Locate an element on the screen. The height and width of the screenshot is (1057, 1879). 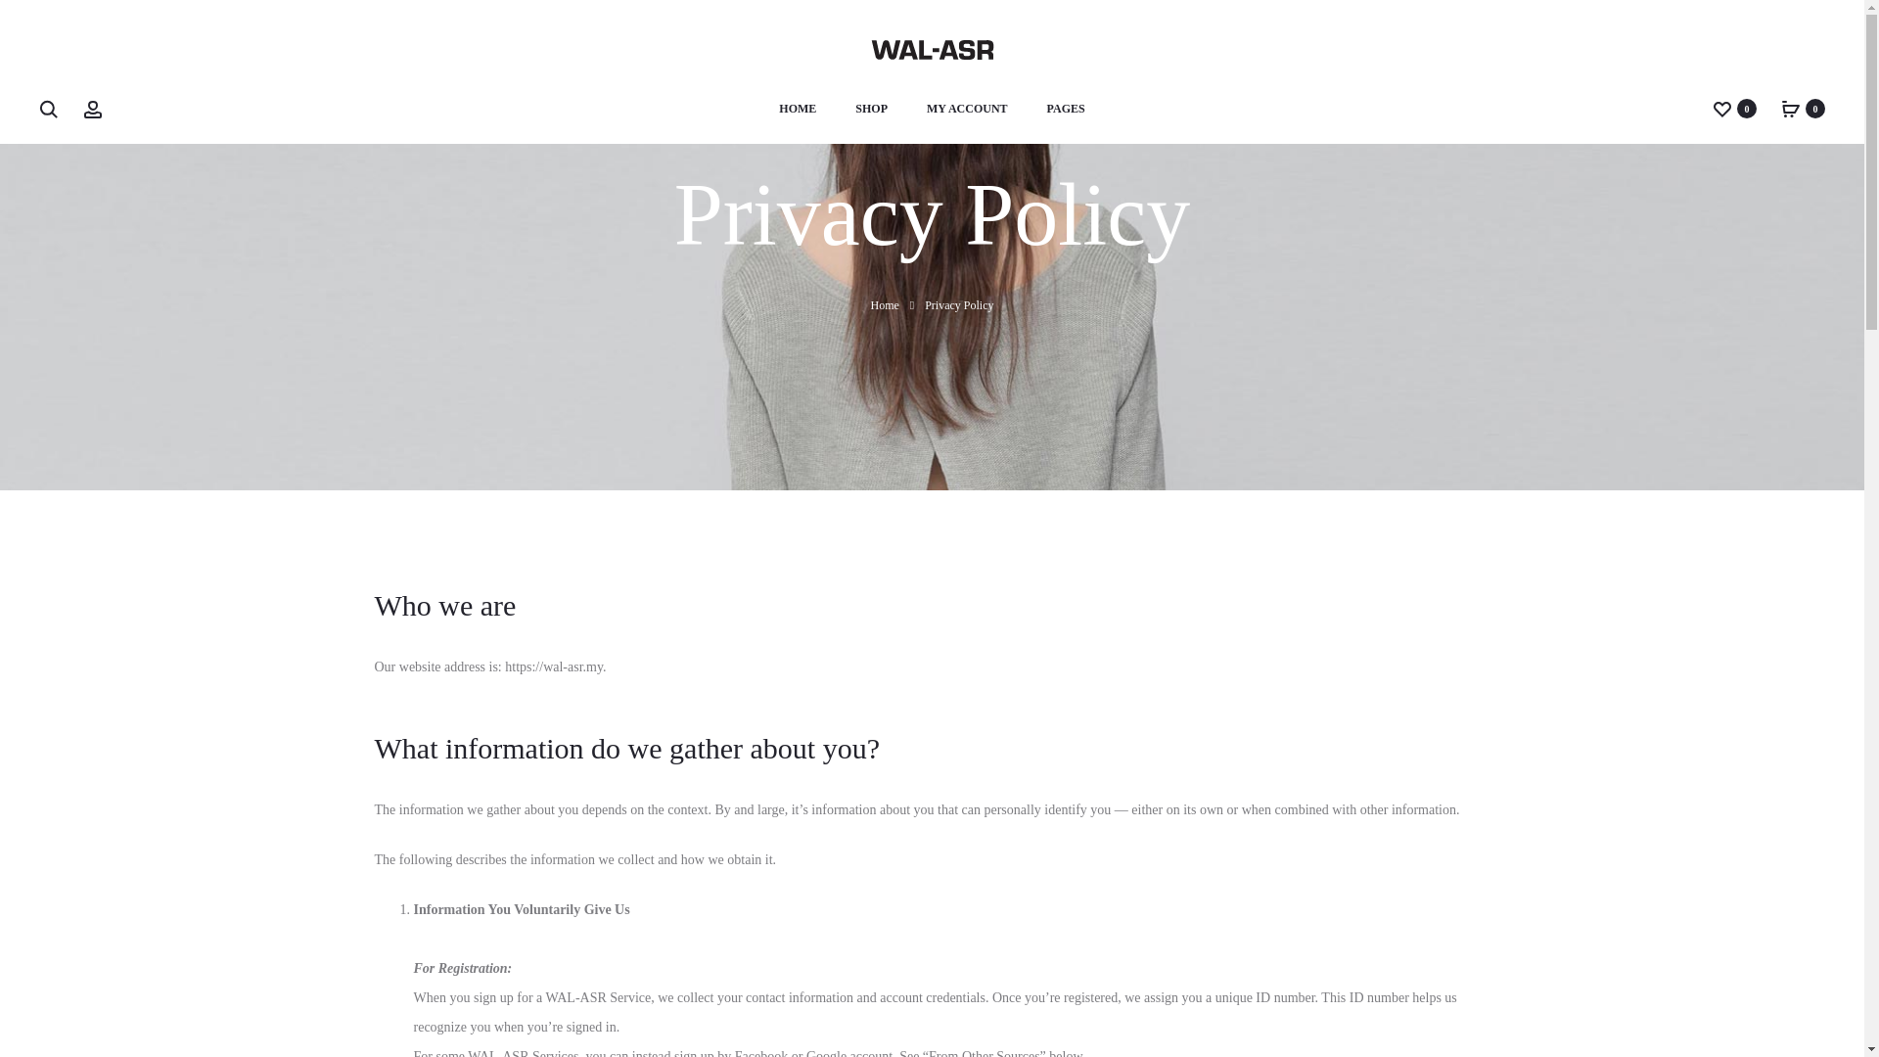
0 is located at coordinates (1722, 108).